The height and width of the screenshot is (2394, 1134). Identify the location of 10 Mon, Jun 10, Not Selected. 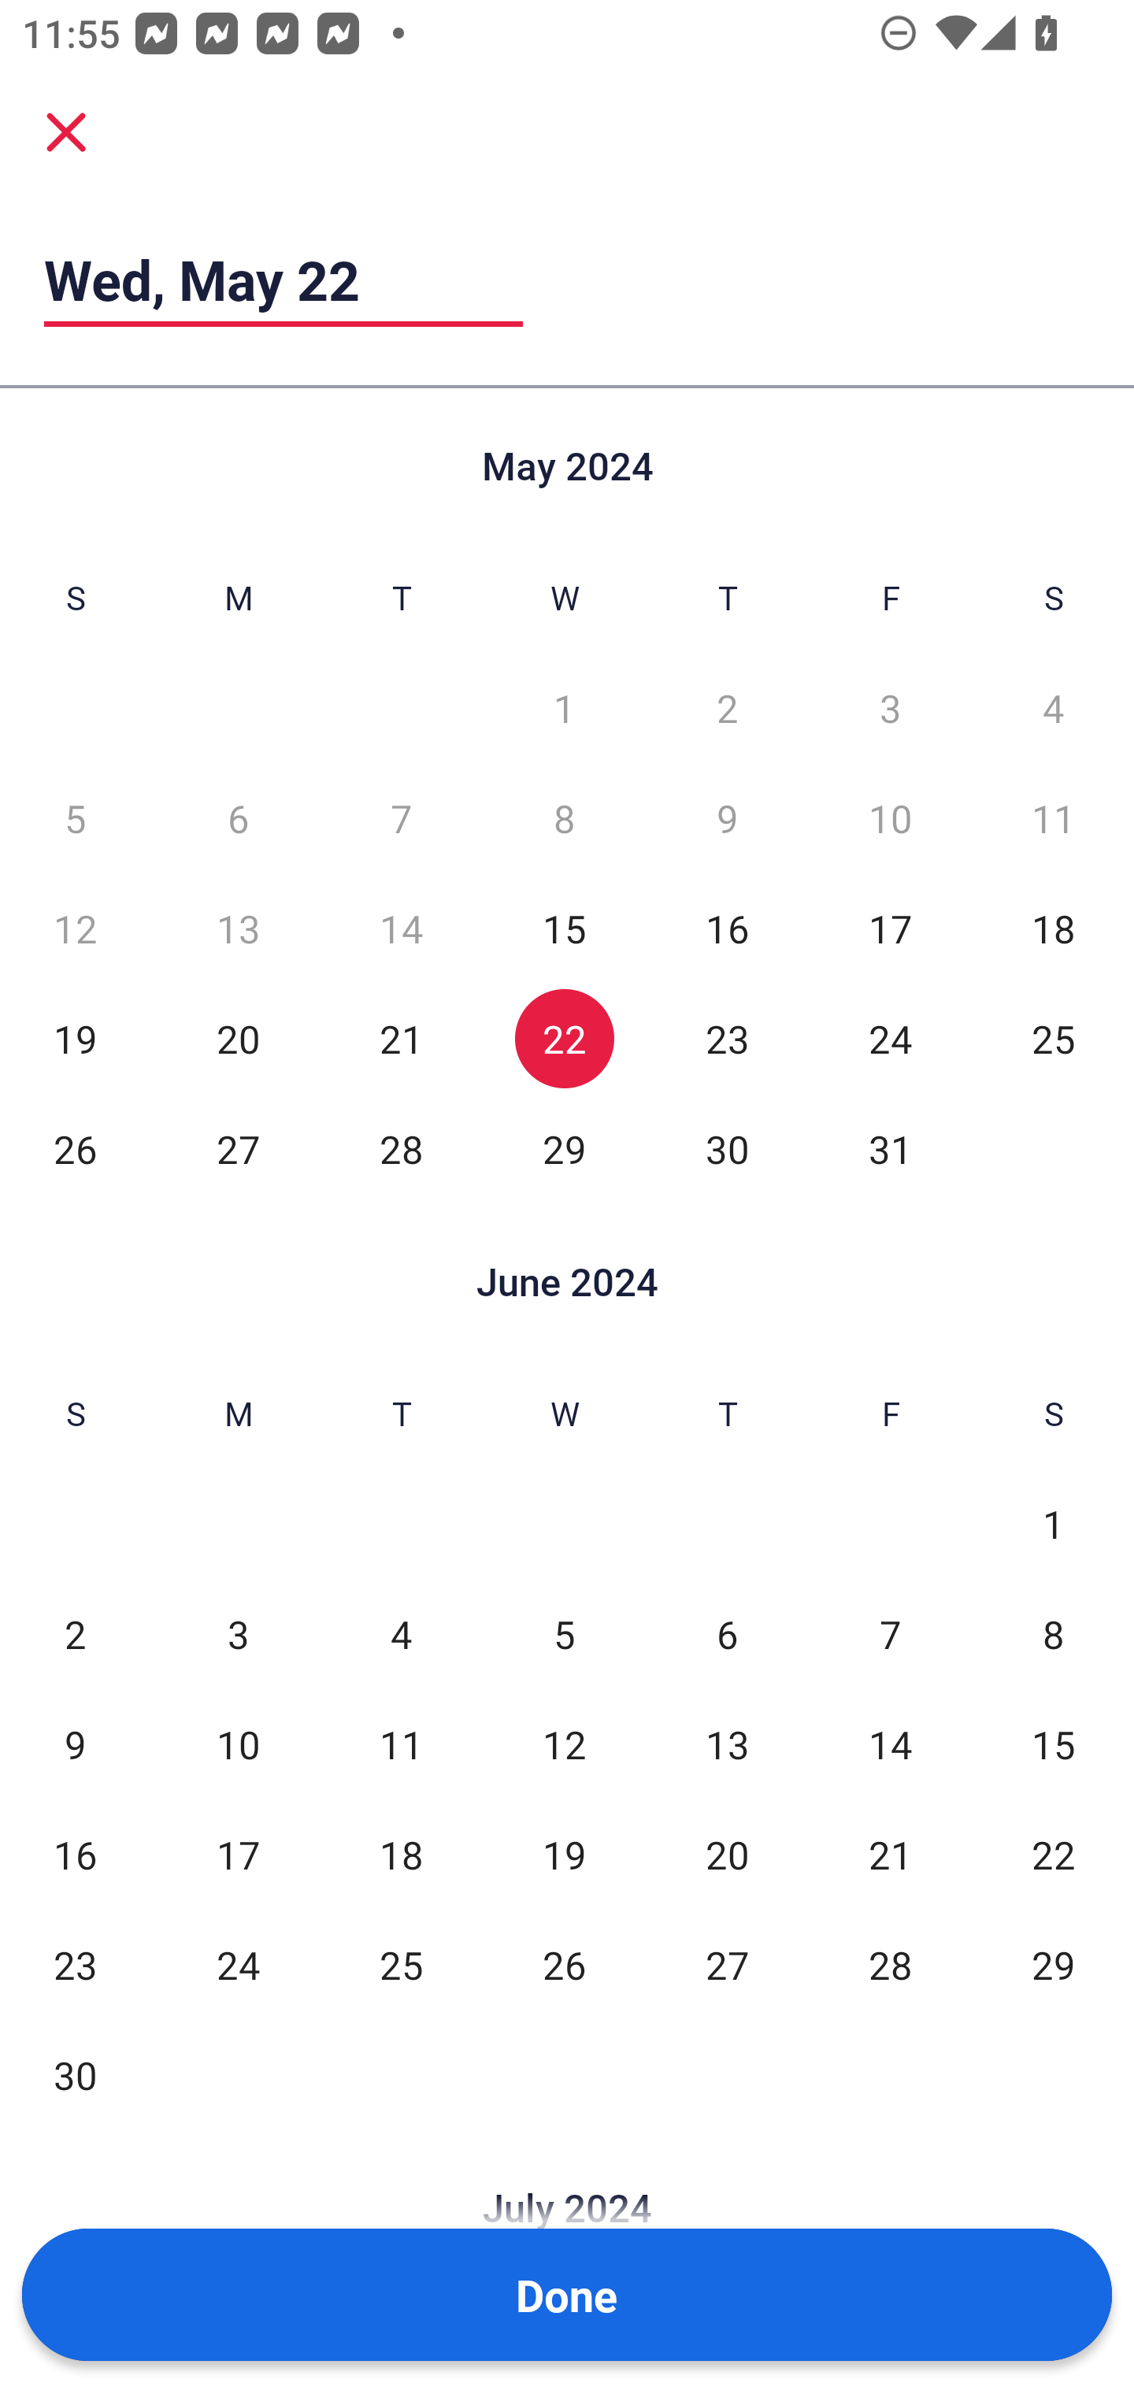
(238, 1745).